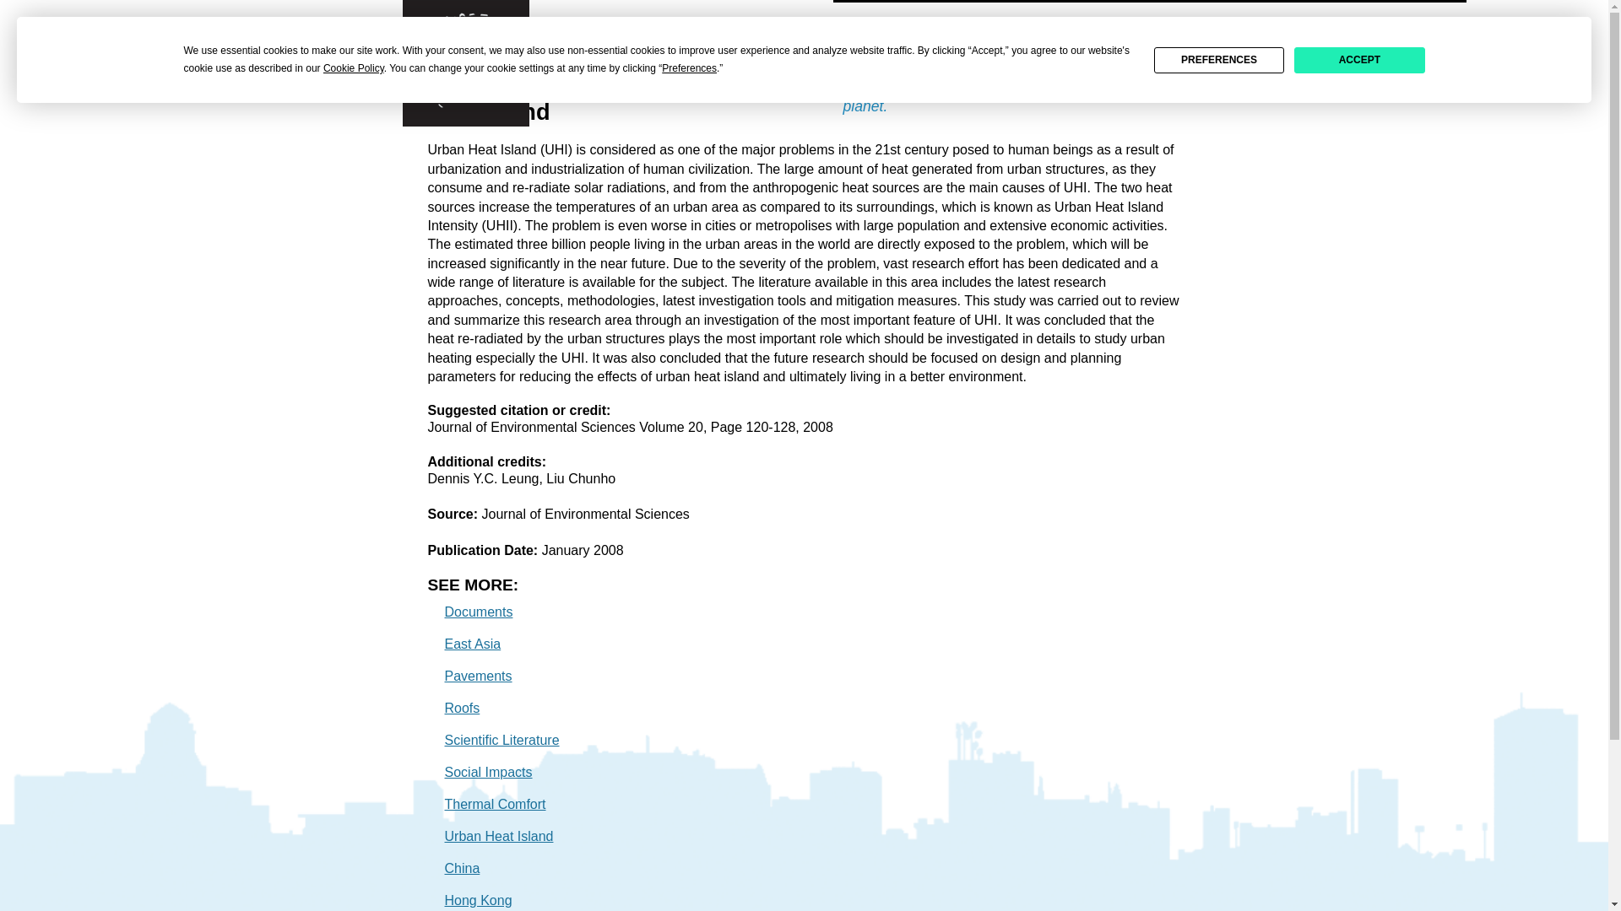 Image resolution: width=1621 pixels, height=911 pixels. What do you see at coordinates (495, 805) in the screenshot?
I see `Thermal Comfort` at bounding box center [495, 805].